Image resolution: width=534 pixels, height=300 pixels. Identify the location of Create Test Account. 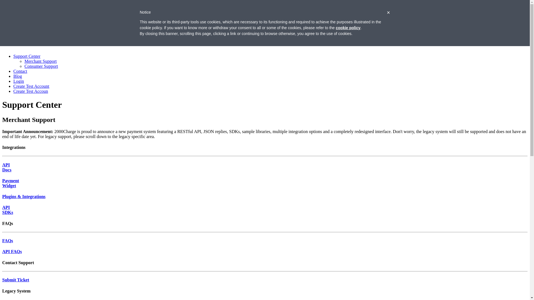
(31, 86).